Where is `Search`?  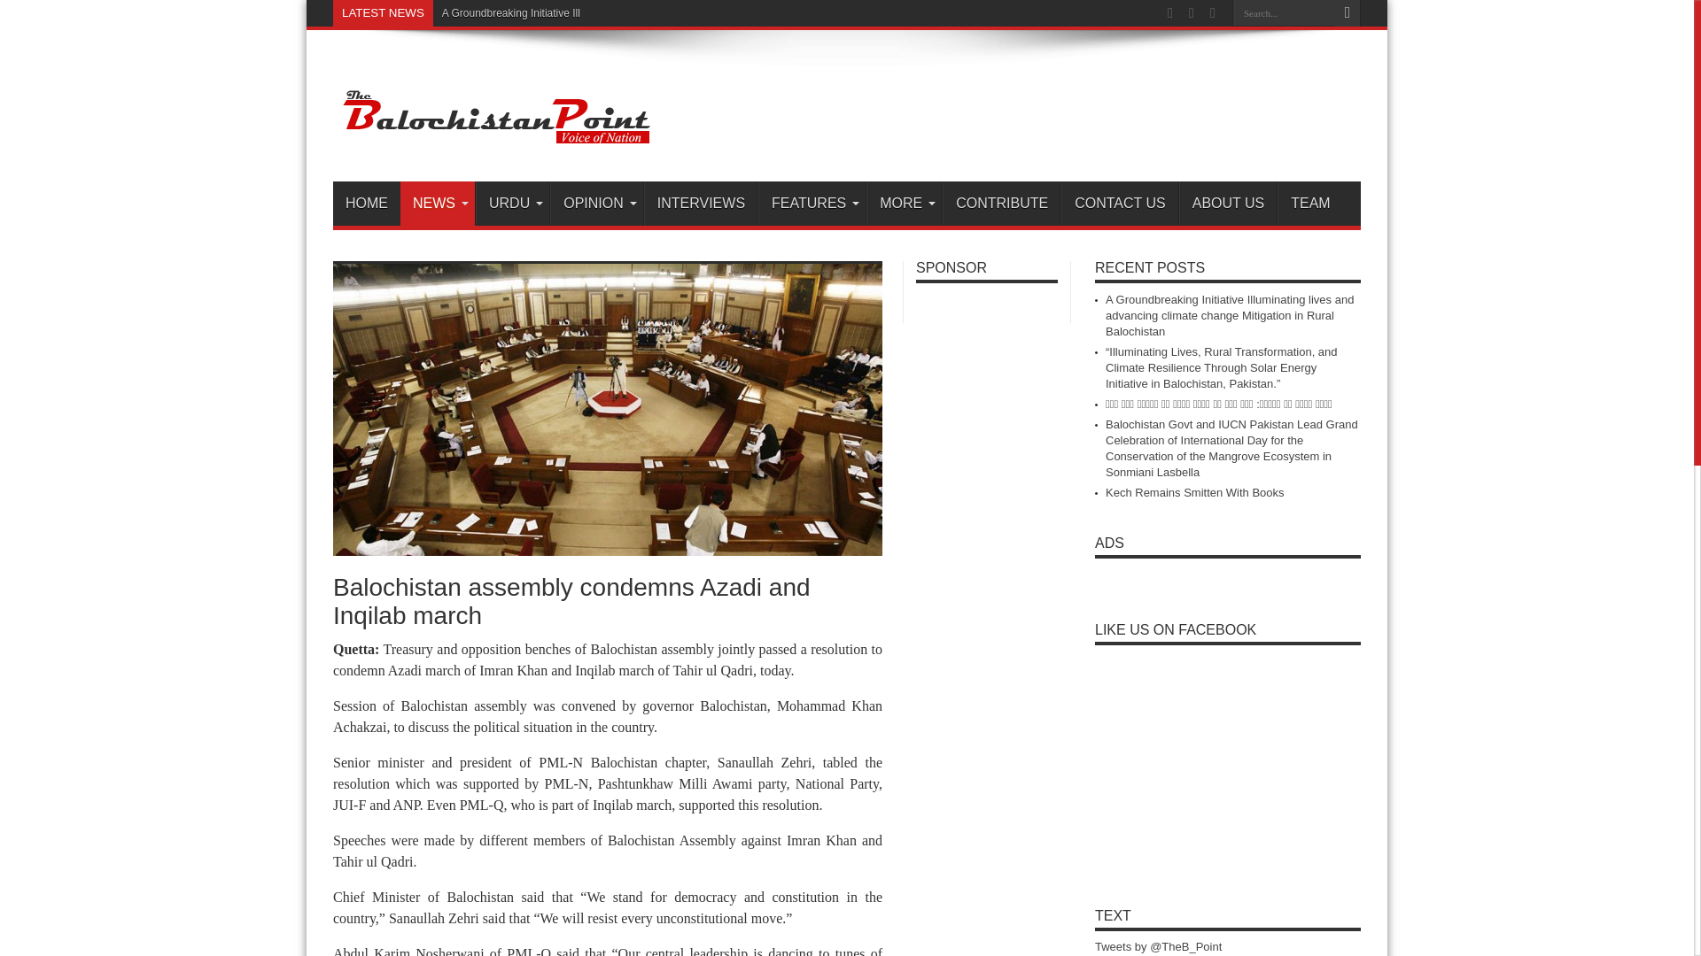 Search is located at coordinates (1347, 13).